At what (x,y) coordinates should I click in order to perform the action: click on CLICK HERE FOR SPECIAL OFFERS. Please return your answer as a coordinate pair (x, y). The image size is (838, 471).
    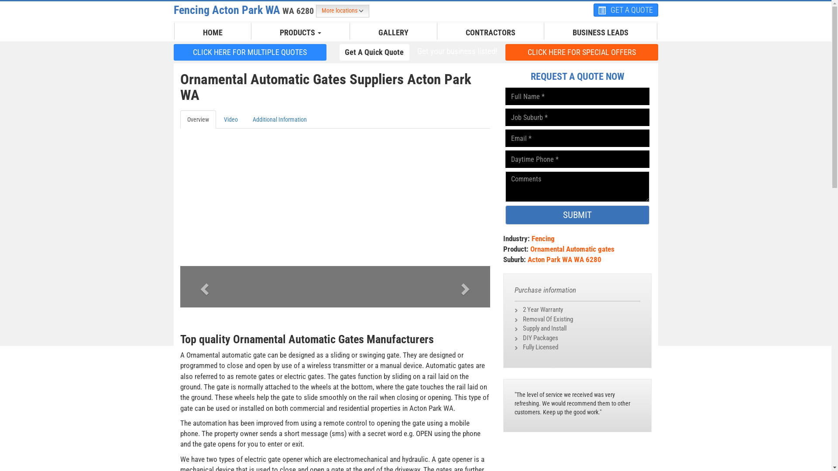
    Looking at the image, I should click on (582, 52).